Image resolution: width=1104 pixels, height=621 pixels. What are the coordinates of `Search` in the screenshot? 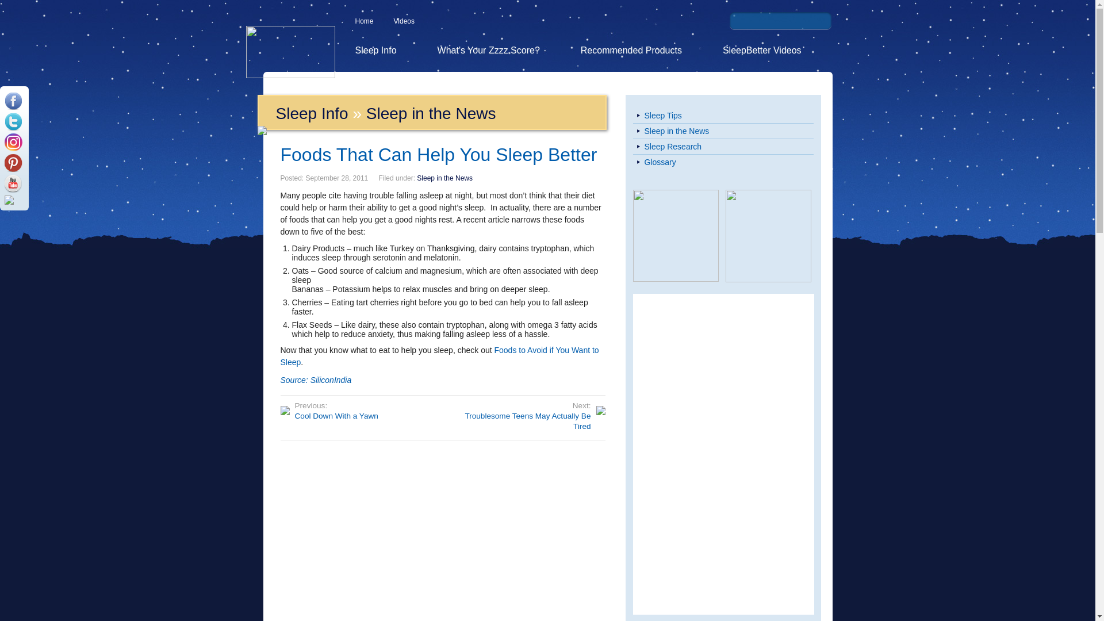 It's located at (822, 22).